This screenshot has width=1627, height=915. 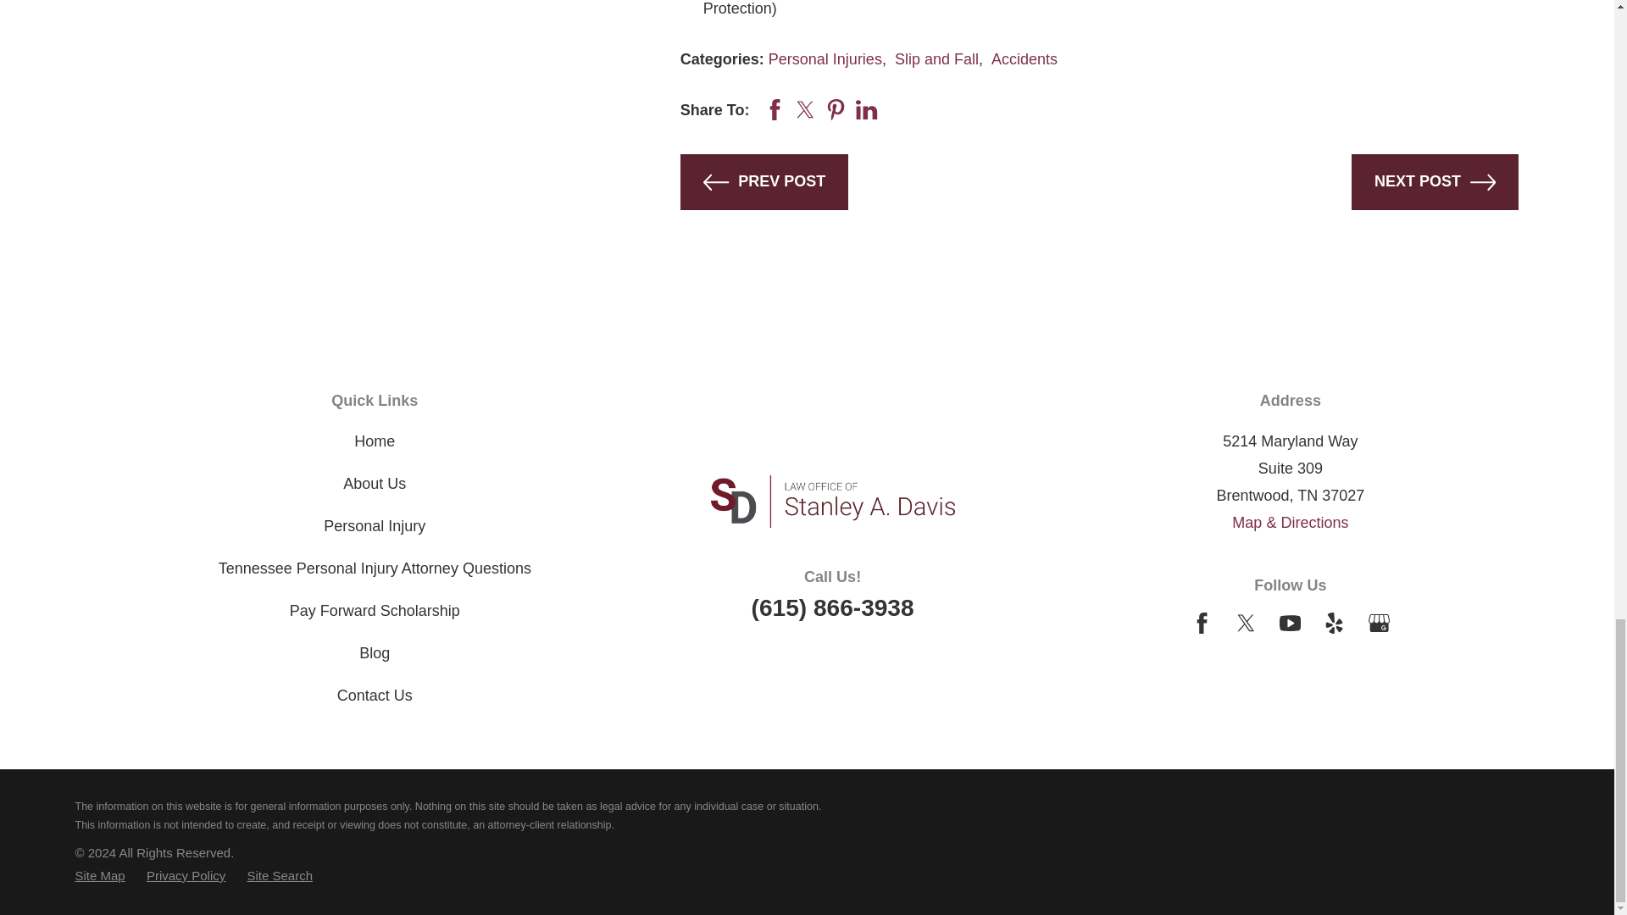 What do you see at coordinates (833, 502) in the screenshot?
I see `Home` at bounding box center [833, 502].